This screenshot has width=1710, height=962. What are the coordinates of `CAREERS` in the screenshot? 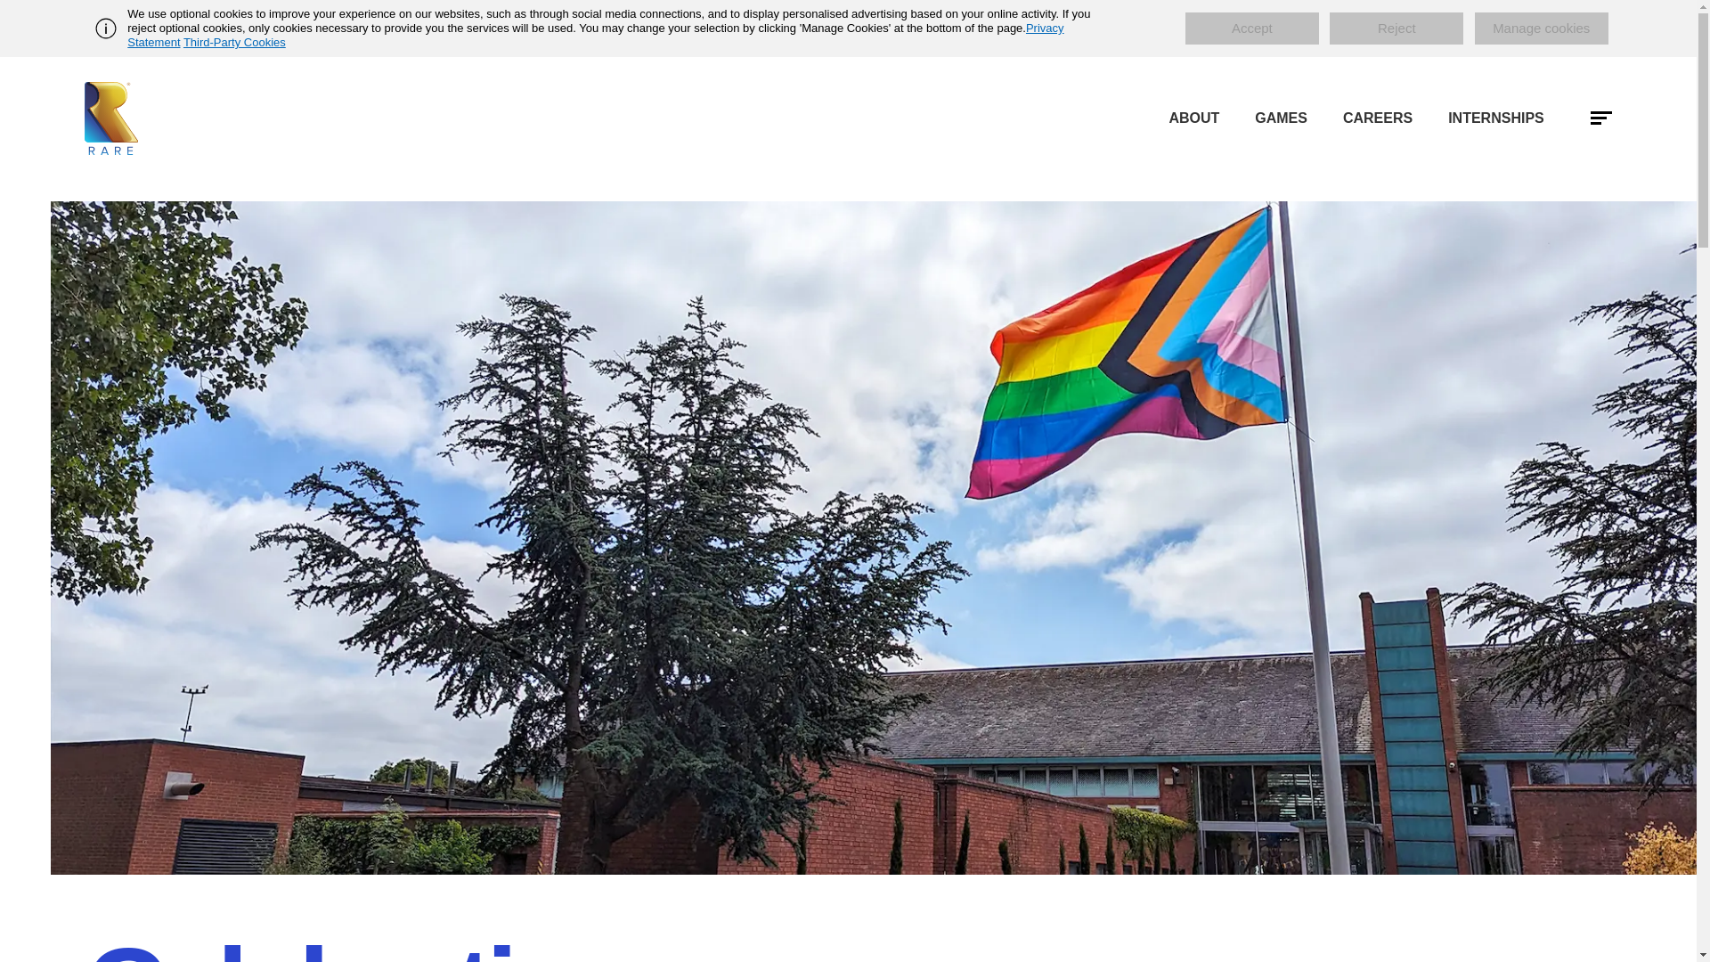 It's located at (1377, 118).